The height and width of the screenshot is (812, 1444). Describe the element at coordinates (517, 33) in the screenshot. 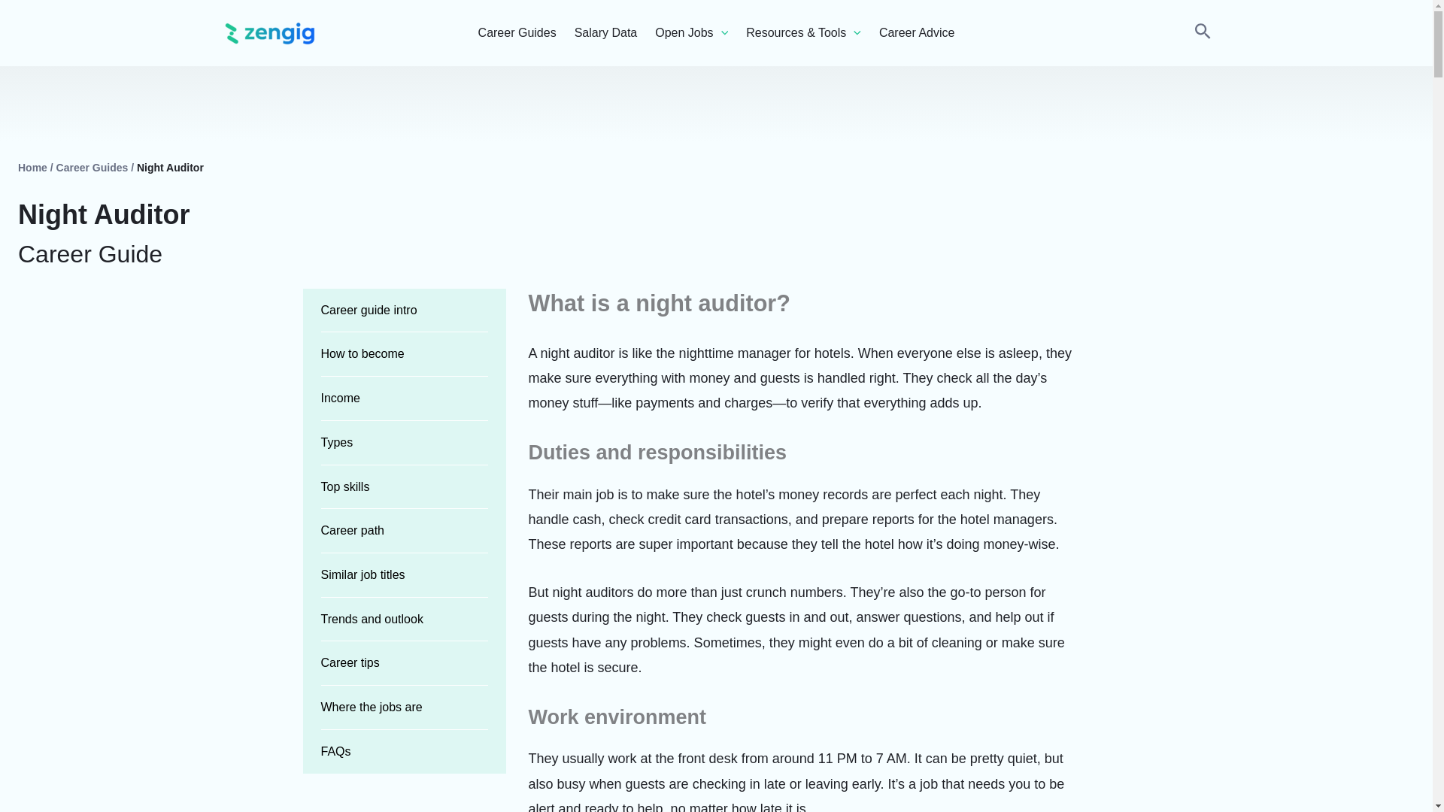

I see `Career Guides` at that location.